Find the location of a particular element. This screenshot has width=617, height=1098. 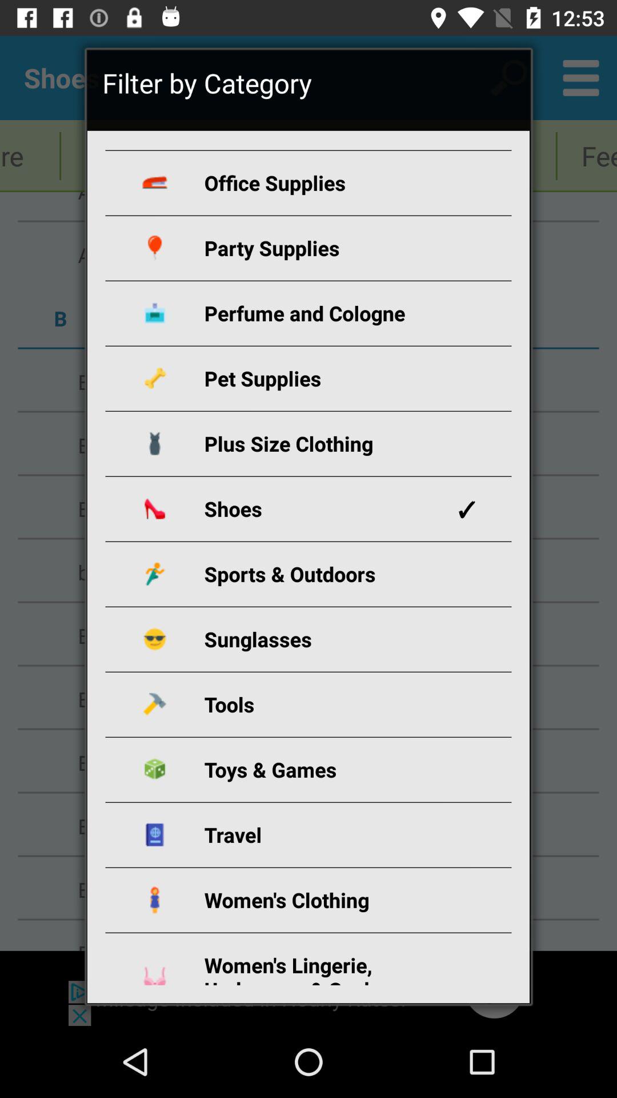

choose the pet supplies app is located at coordinates (322, 379).